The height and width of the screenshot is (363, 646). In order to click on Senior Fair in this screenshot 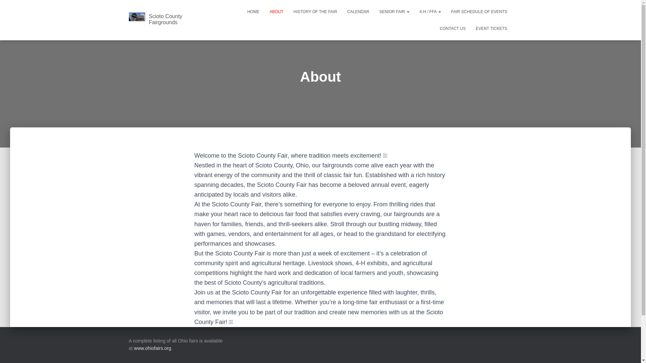, I will do `click(394, 11)`.